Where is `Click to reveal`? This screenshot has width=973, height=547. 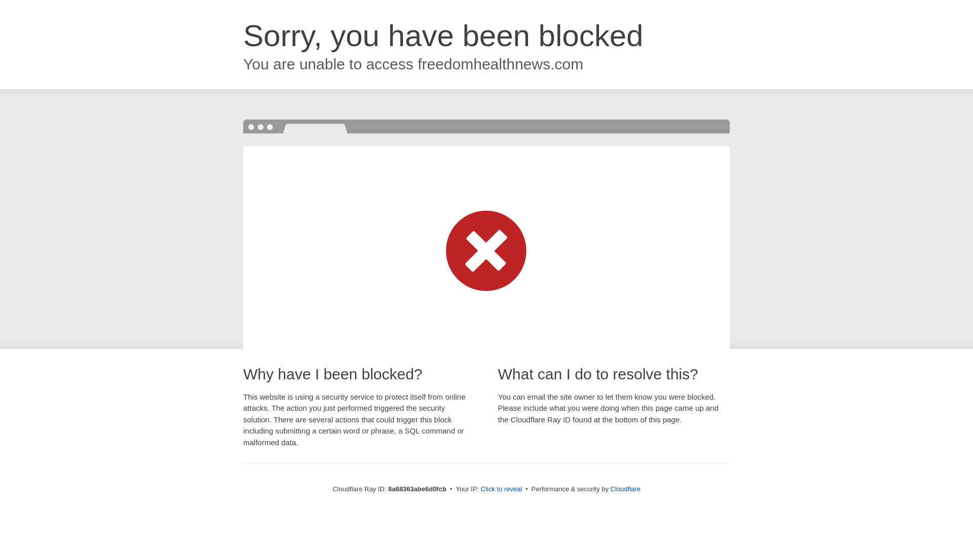
Click to reveal is located at coordinates (502, 489).